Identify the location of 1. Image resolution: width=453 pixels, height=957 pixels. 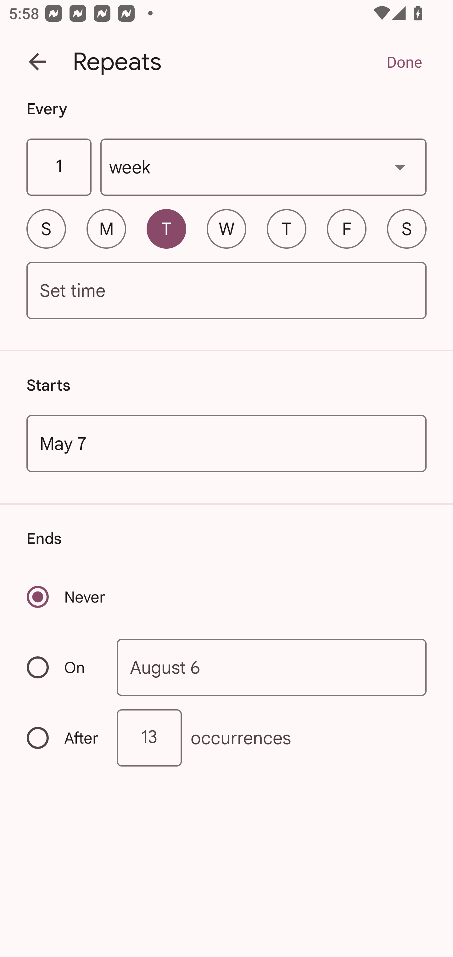
(59, 167).